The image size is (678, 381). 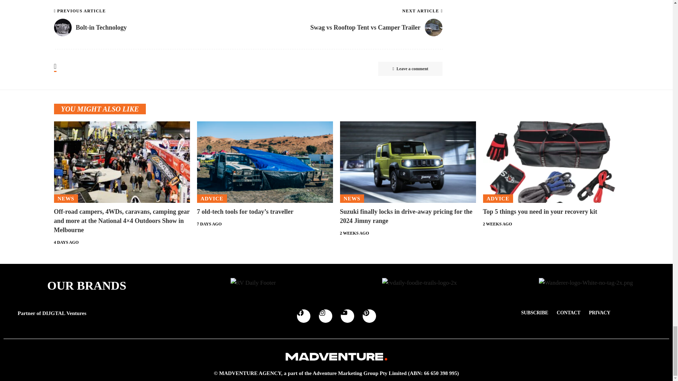 What do you see at coordinates (585, 283) in the screenshot?
I see `Wanderer-logo-White-no-tag-2x.png` at bounding box center [585, 283].